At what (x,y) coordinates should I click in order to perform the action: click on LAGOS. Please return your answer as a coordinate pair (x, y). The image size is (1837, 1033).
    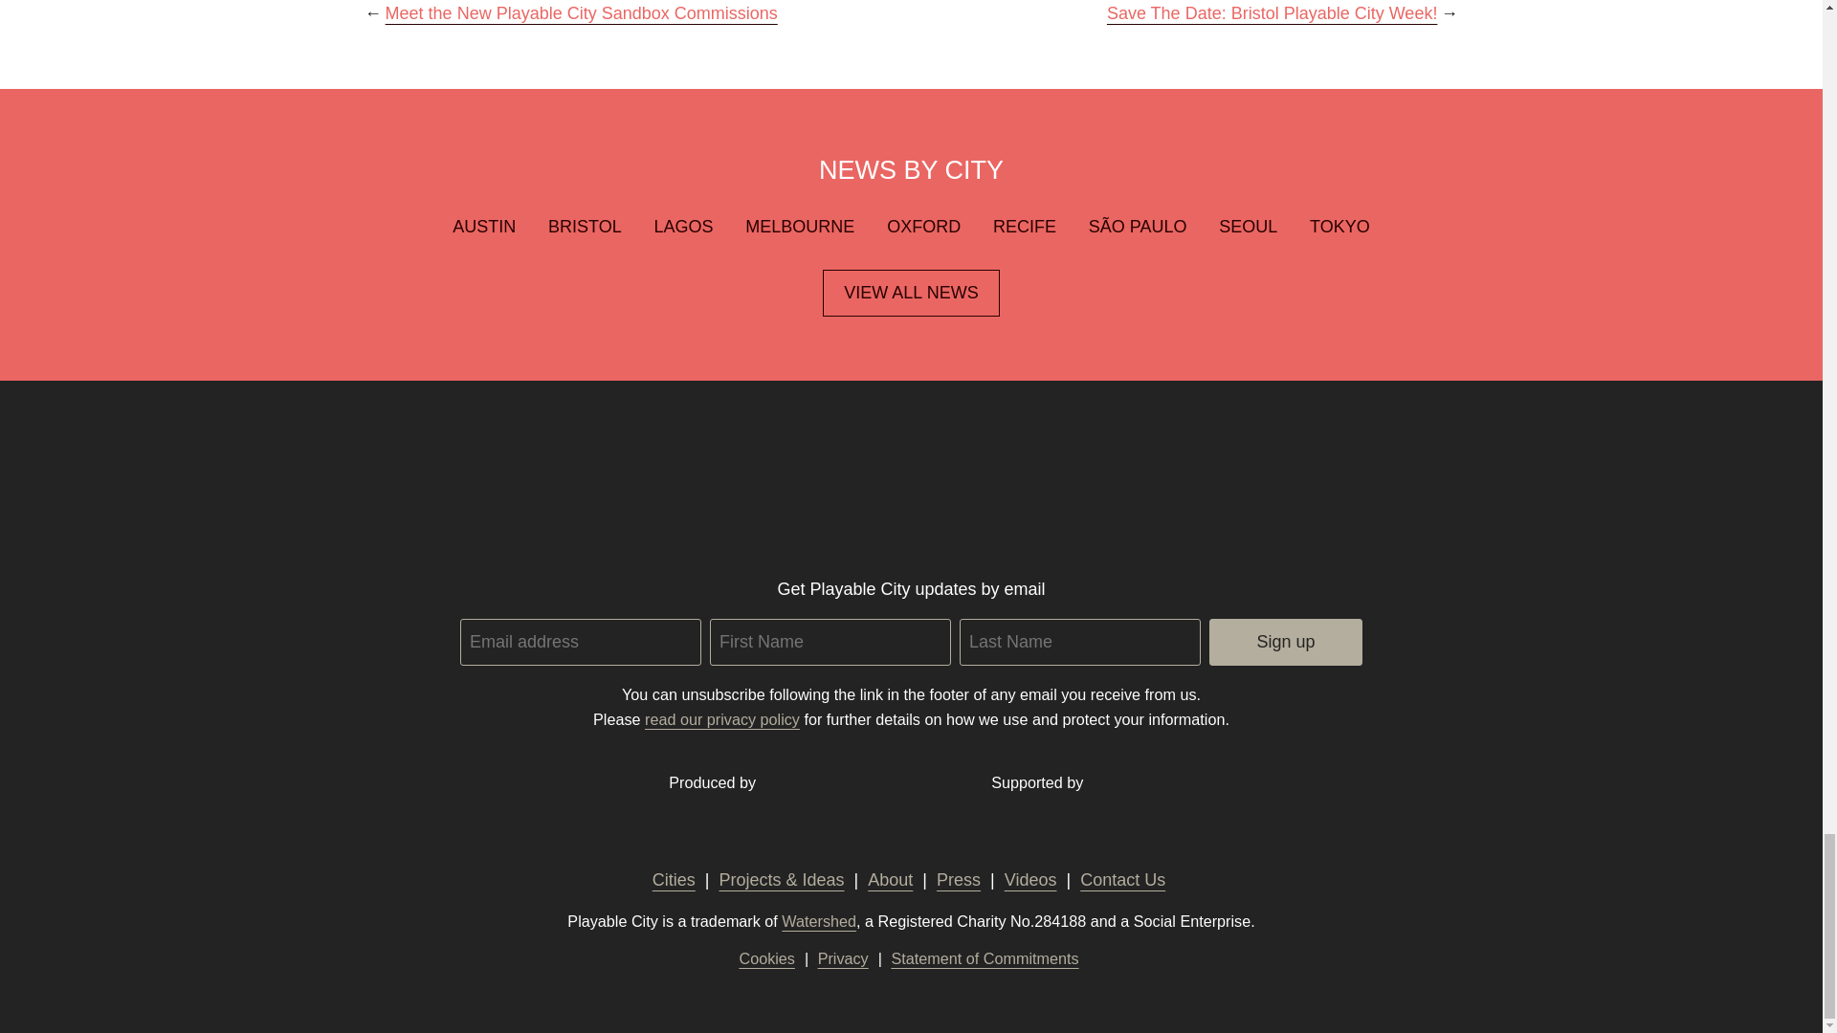
    Looking at the image, I should click on (683, 226).